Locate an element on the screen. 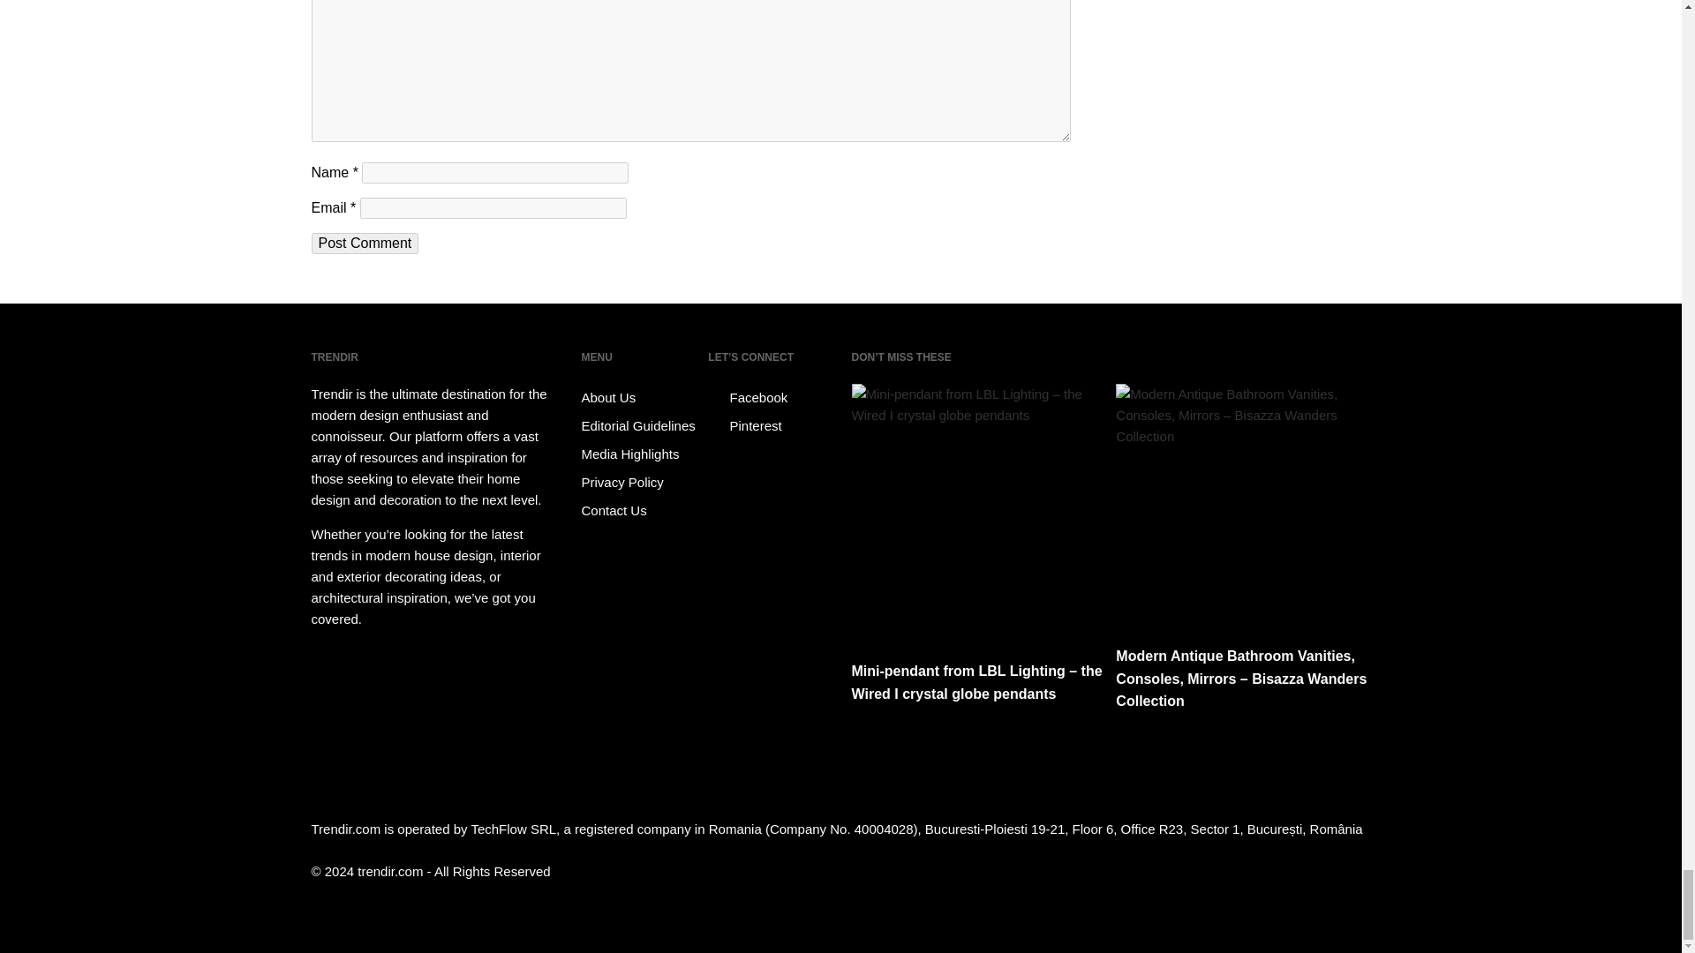  Media Highlights - Trendir is located at coordinates (642, 454).